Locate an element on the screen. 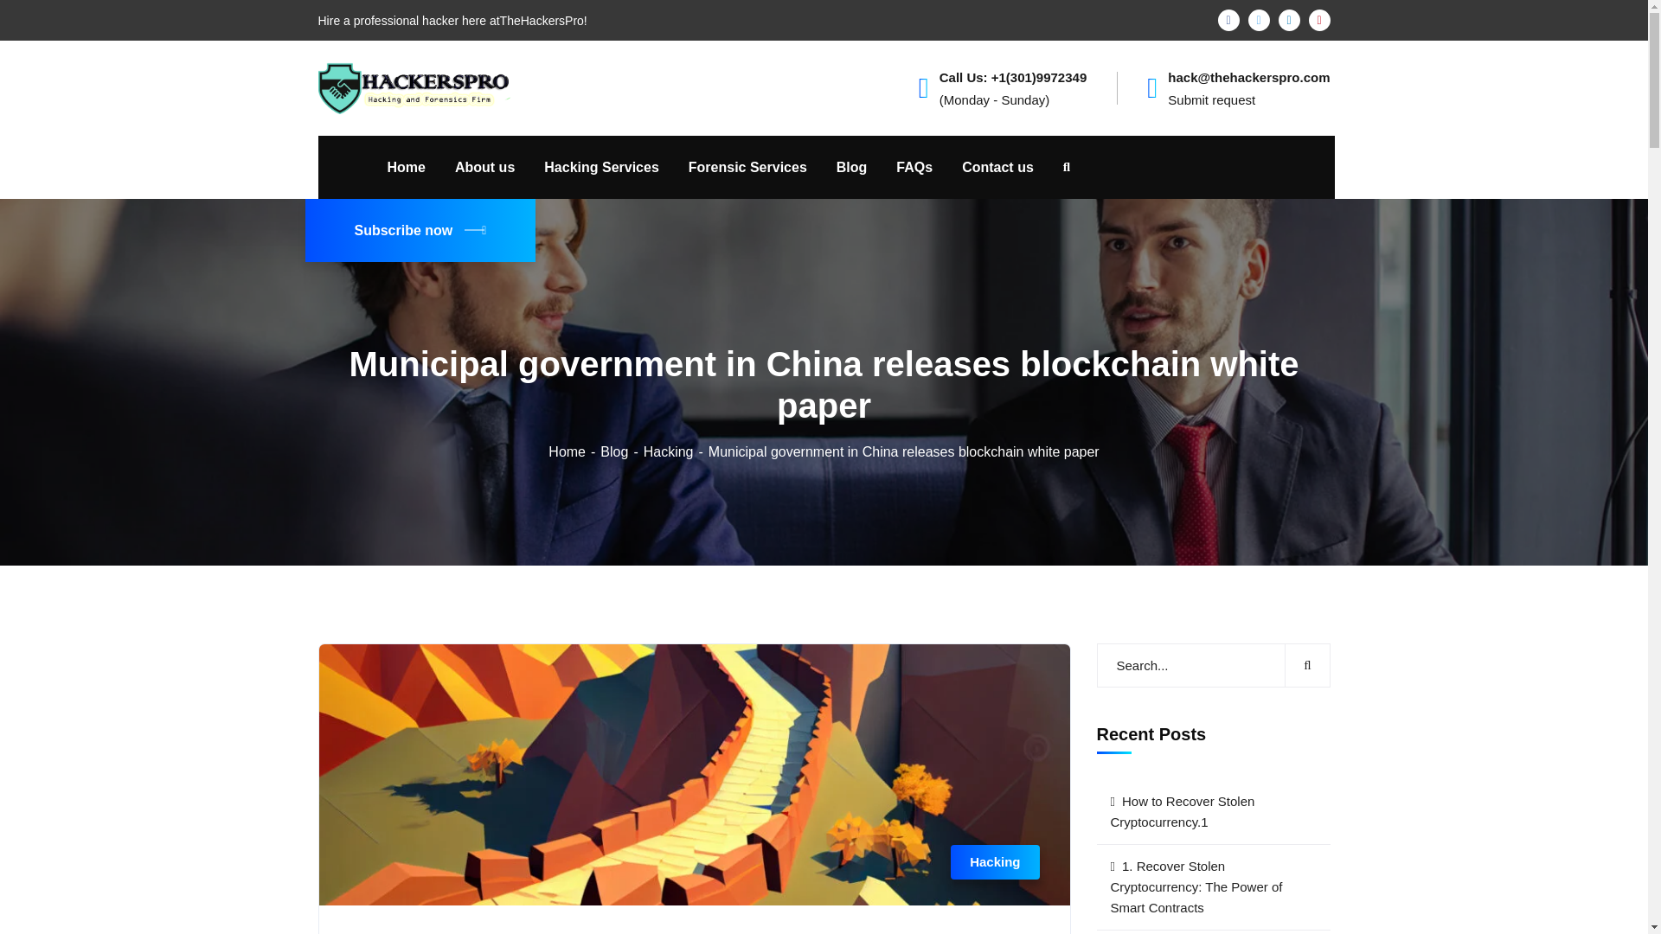 This screenshot has width=1661, height=934. Hacking is located at coordinates (677, 451).